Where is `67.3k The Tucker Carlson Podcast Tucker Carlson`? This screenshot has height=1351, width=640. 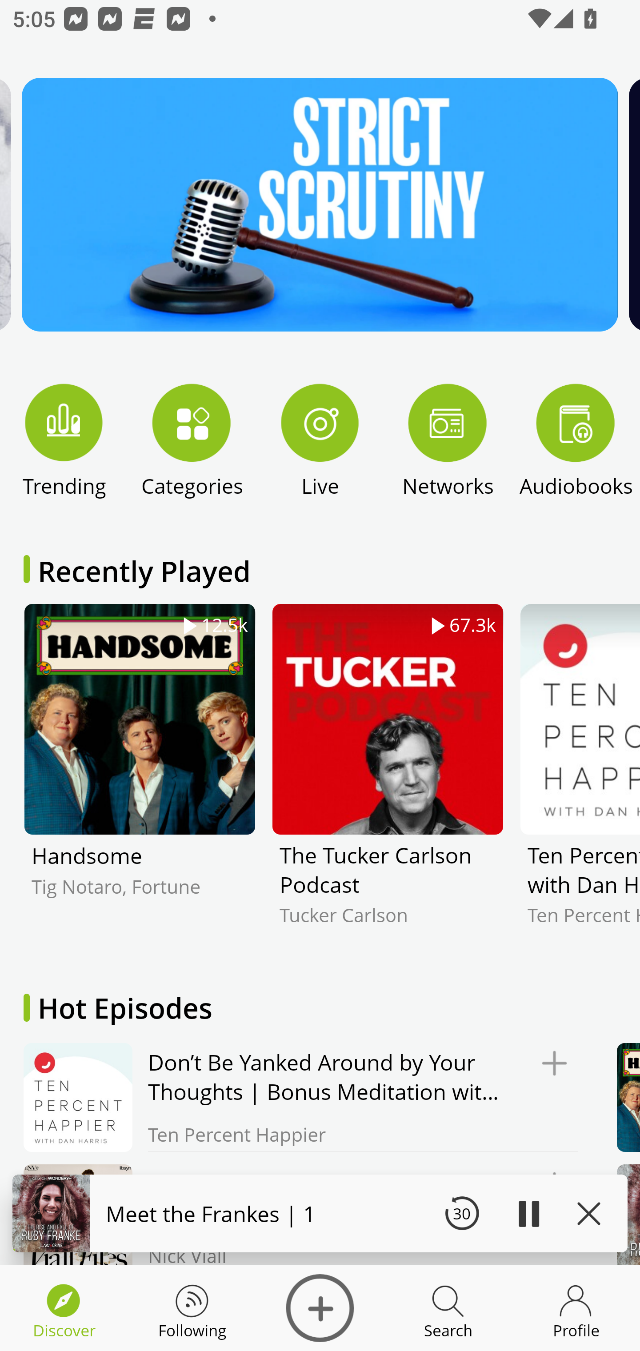
67.3k The Tucker Carlson Podcast Tucker Carlson is located at coordinates (388, 777).